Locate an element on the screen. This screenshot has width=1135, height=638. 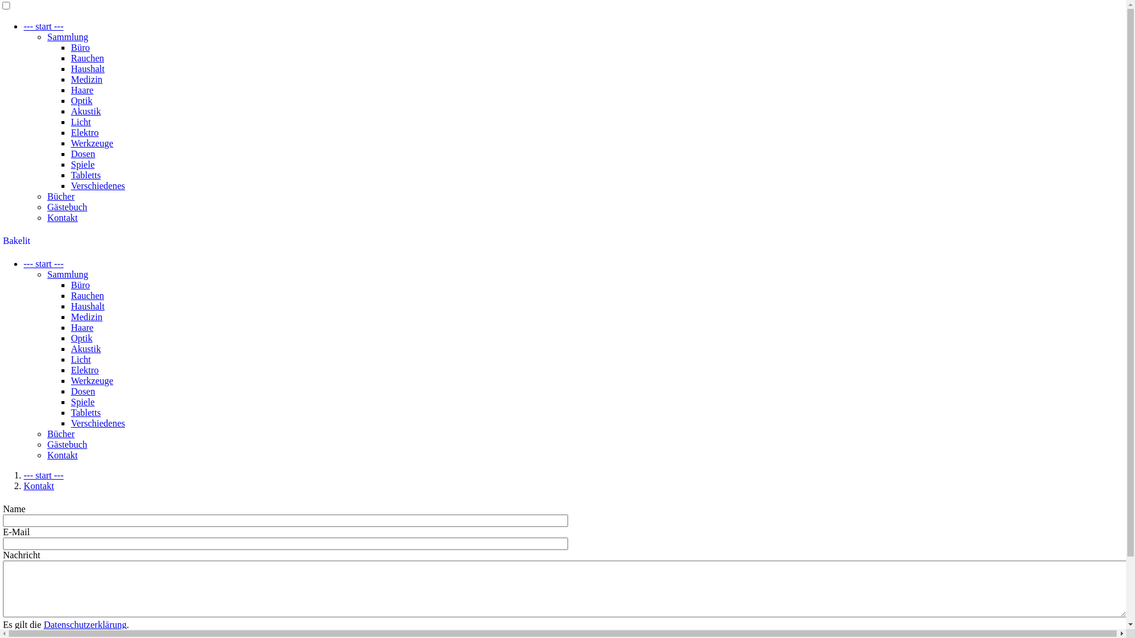
Elektro is located at coordinates (85, 370).